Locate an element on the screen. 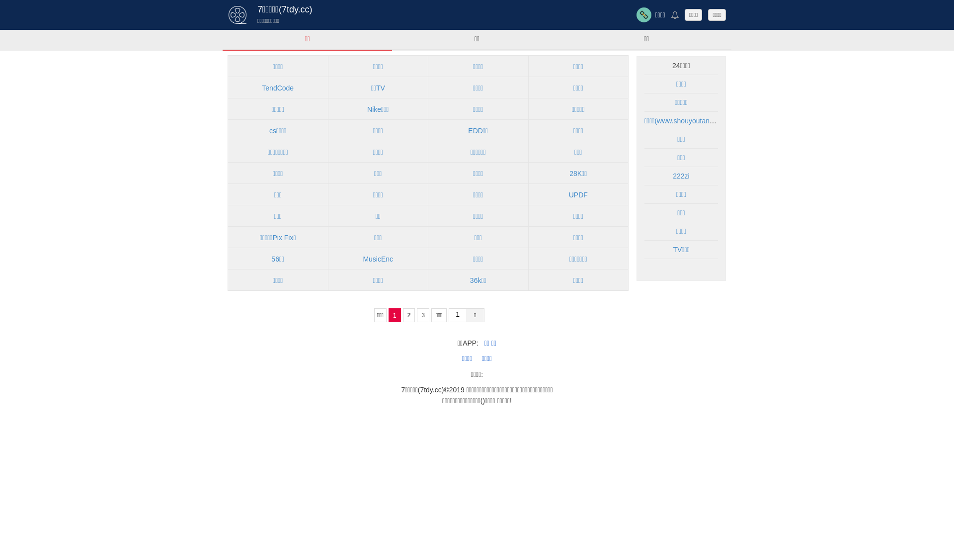 This screenshot has width=954, height=537. MusicEnc is located at coordinates (378, 259).